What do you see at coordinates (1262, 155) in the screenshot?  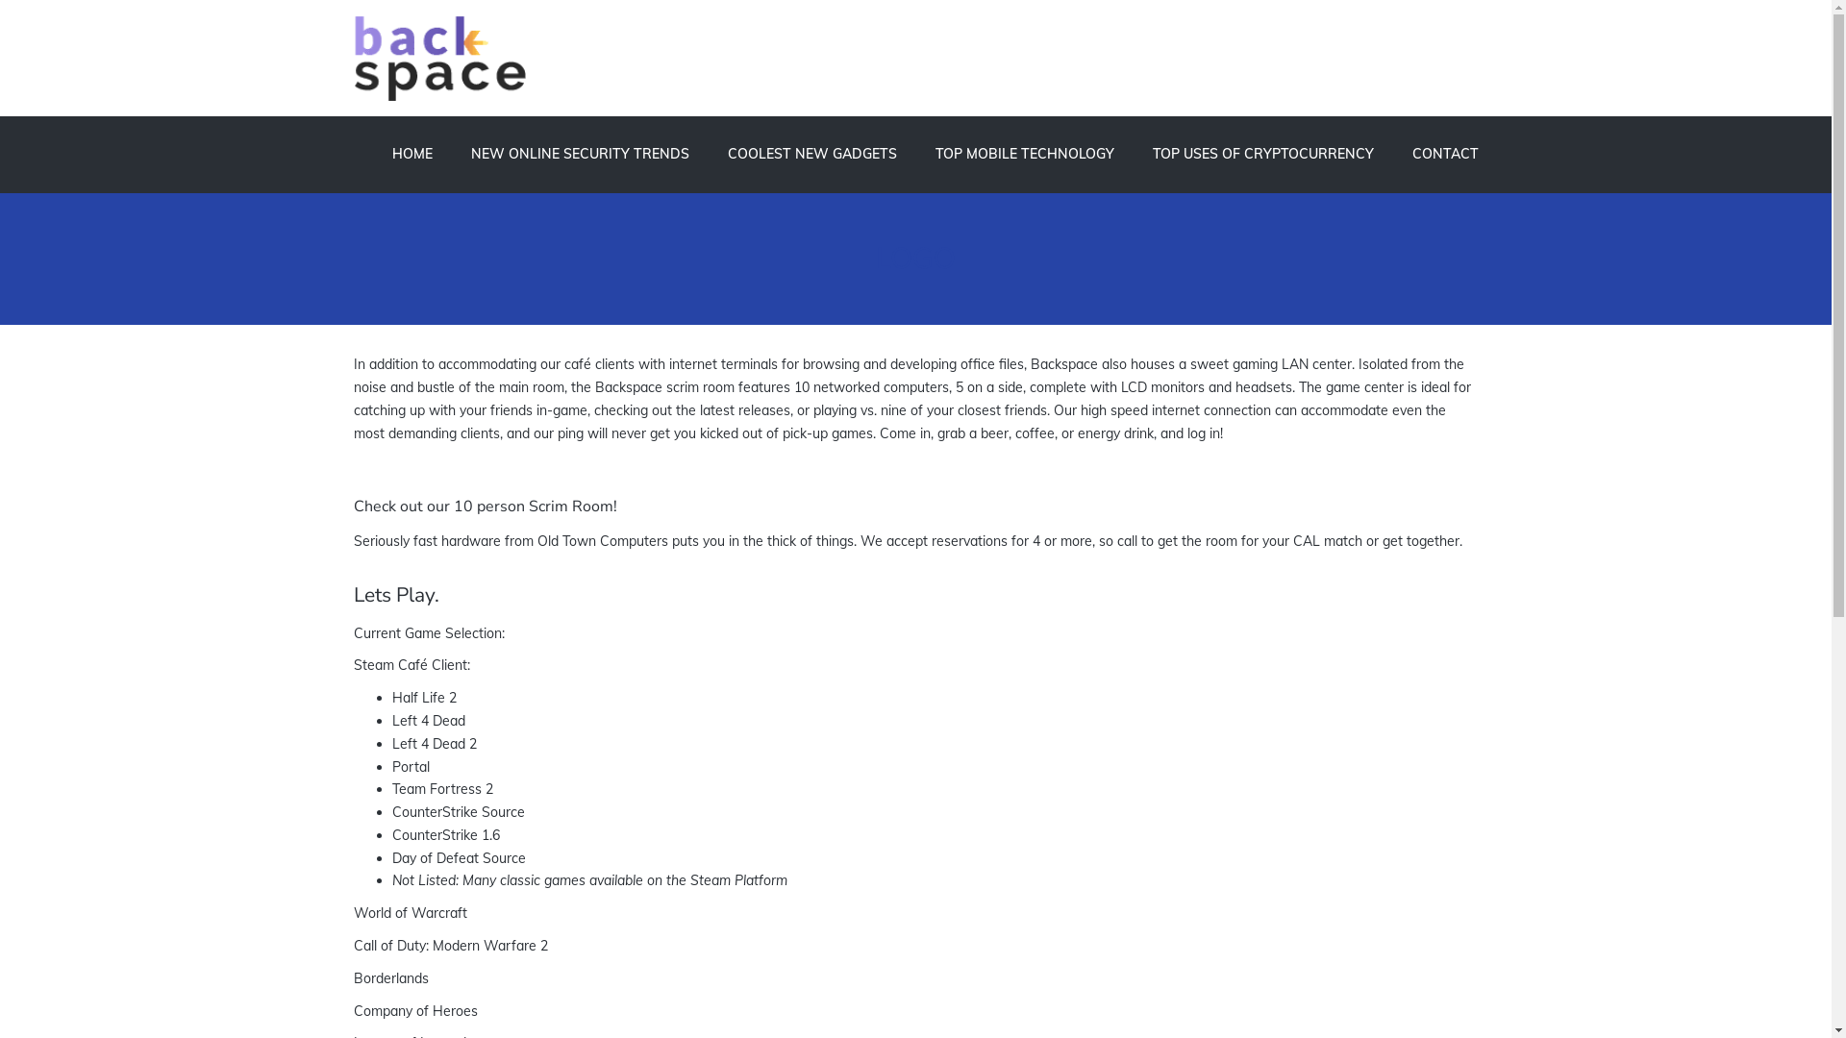 I see `TOP USES OF CRYPTOCURRENCY` at bounding box center [1262, 155].